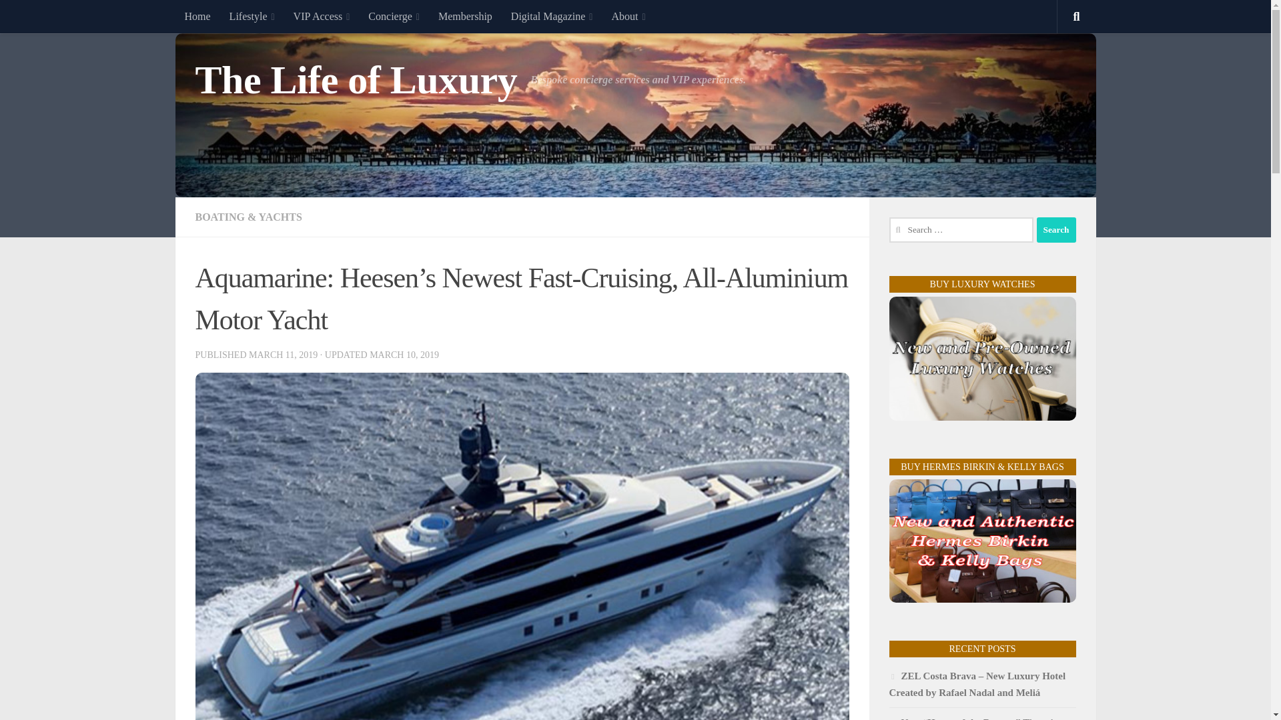 Image resolution: width=1281 pixels, height=720 pixels. What do you see at coordinates (1055, 229) in the screenshot?
I see `Search` at bounding box center [1055, 229].